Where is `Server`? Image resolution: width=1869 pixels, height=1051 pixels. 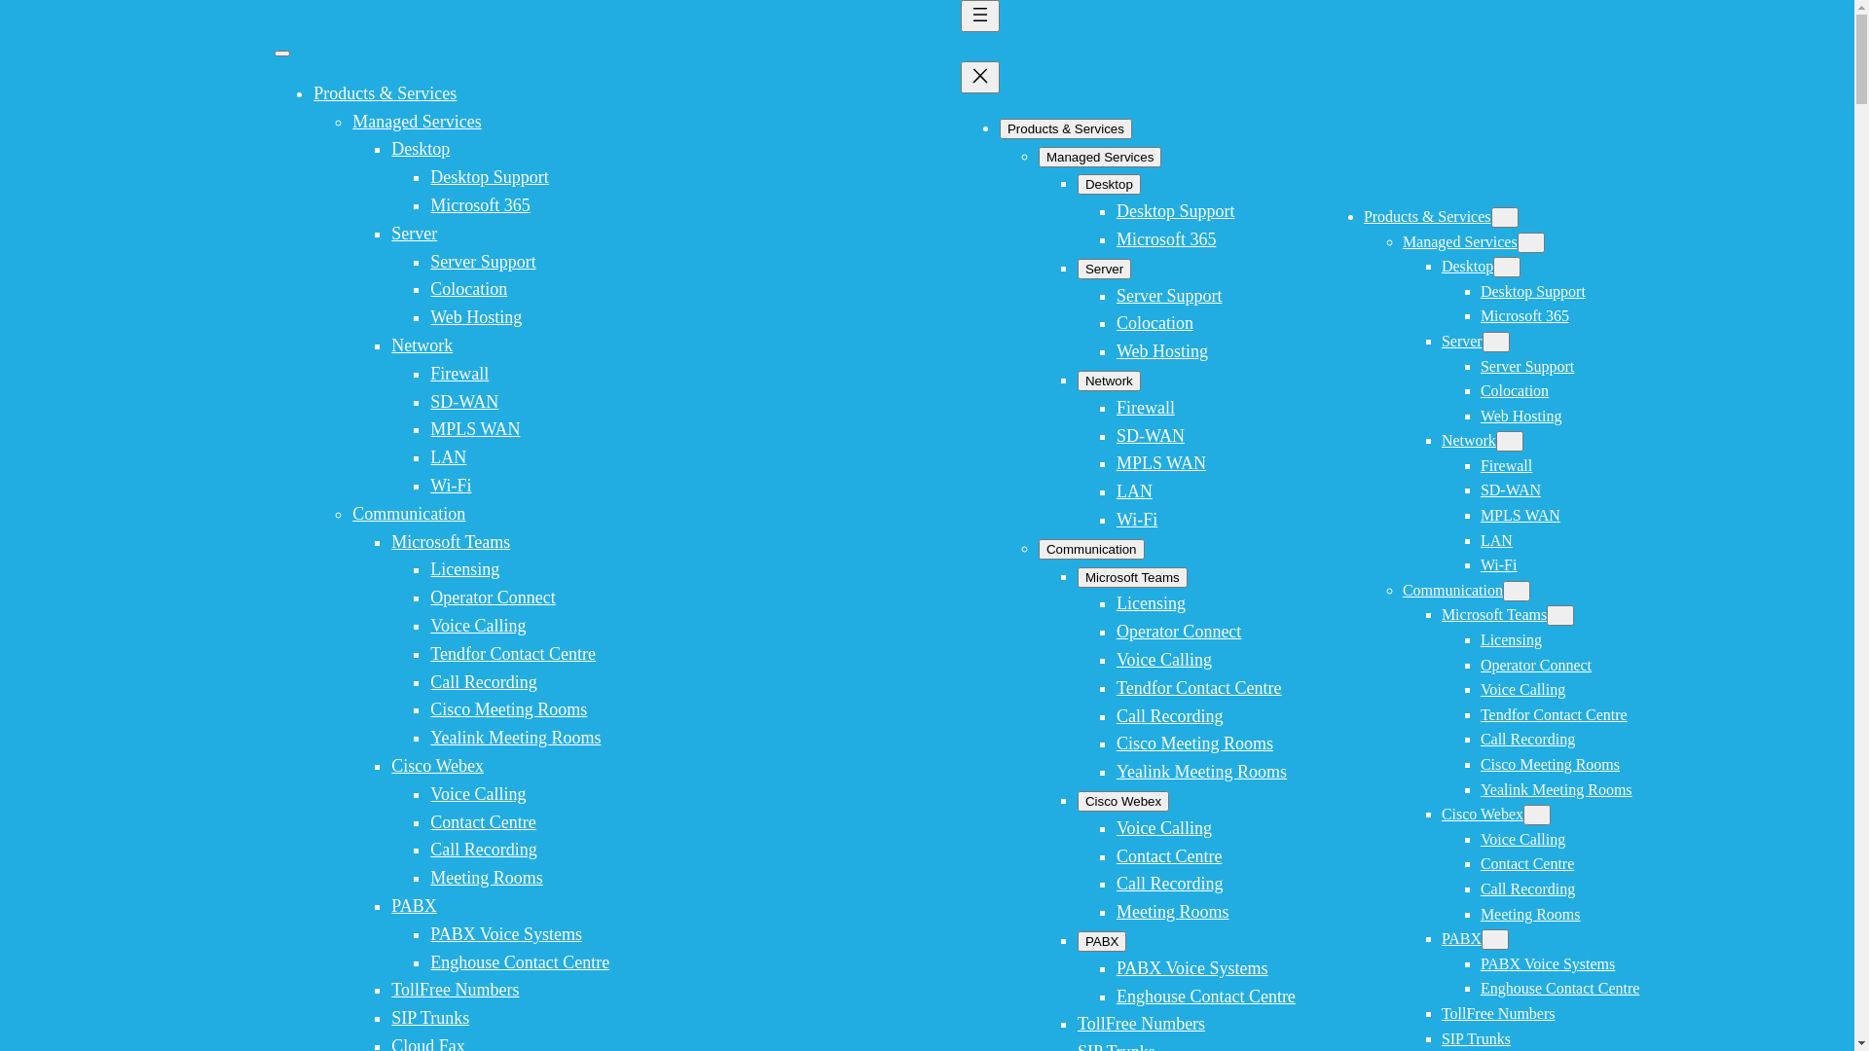 Server is located at coordinates (1104, 269).